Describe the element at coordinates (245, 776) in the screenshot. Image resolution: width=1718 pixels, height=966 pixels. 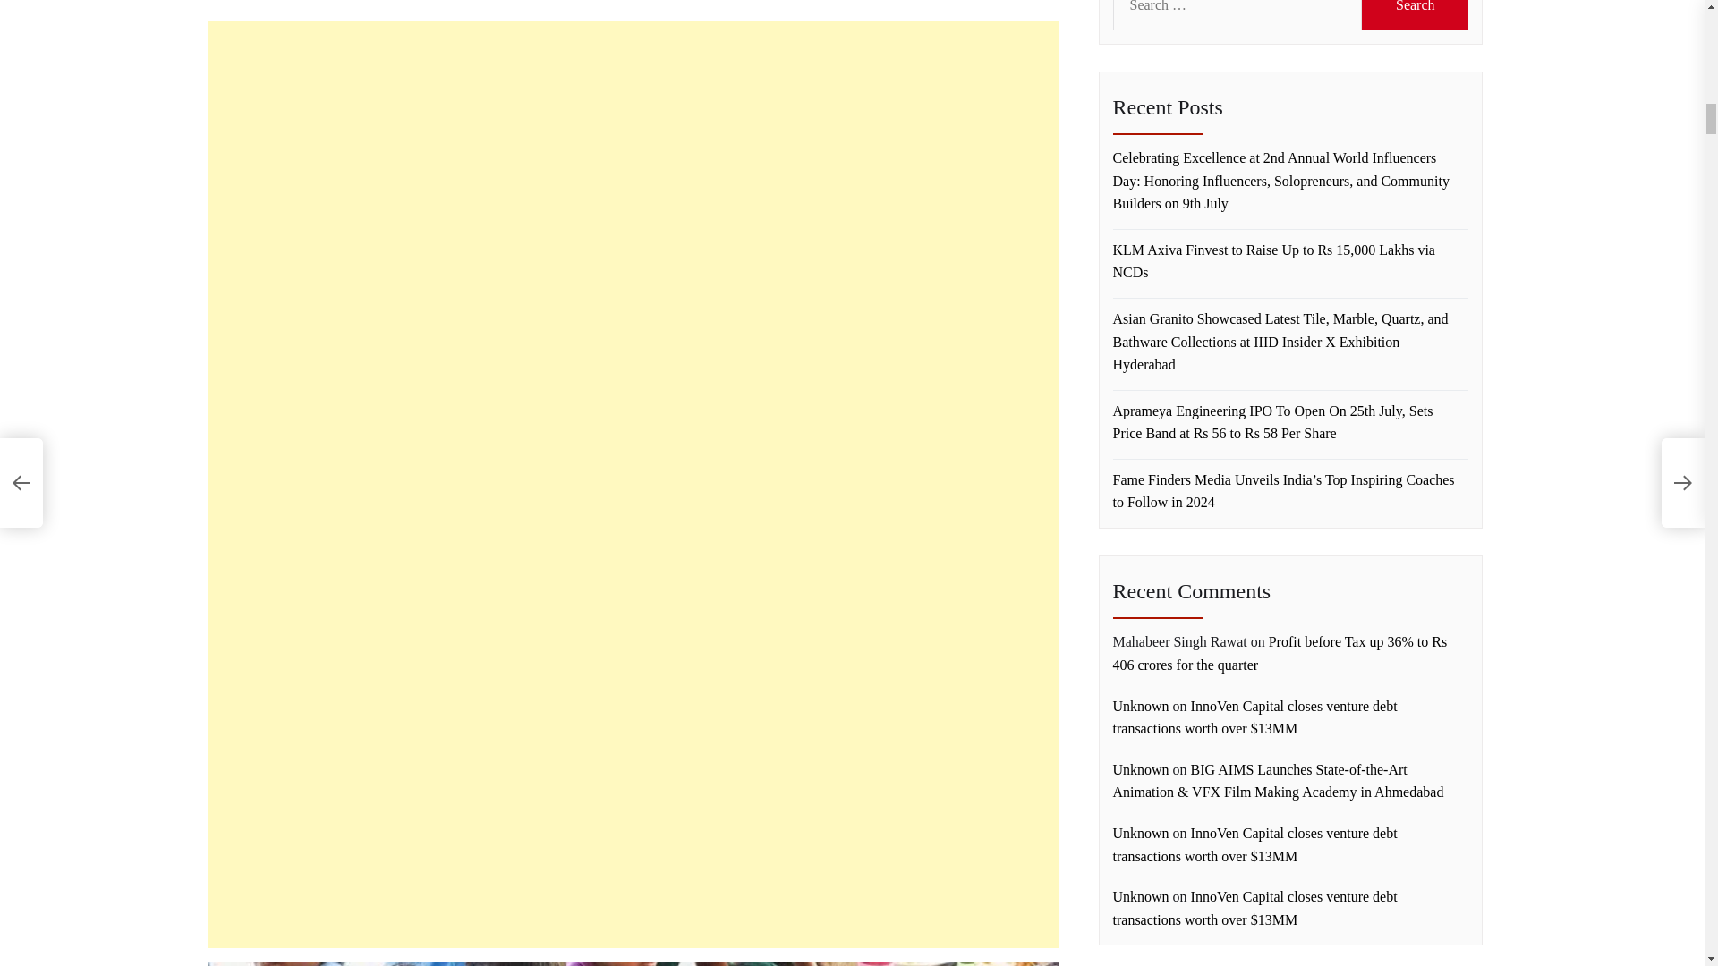
I see `yes` at that location.